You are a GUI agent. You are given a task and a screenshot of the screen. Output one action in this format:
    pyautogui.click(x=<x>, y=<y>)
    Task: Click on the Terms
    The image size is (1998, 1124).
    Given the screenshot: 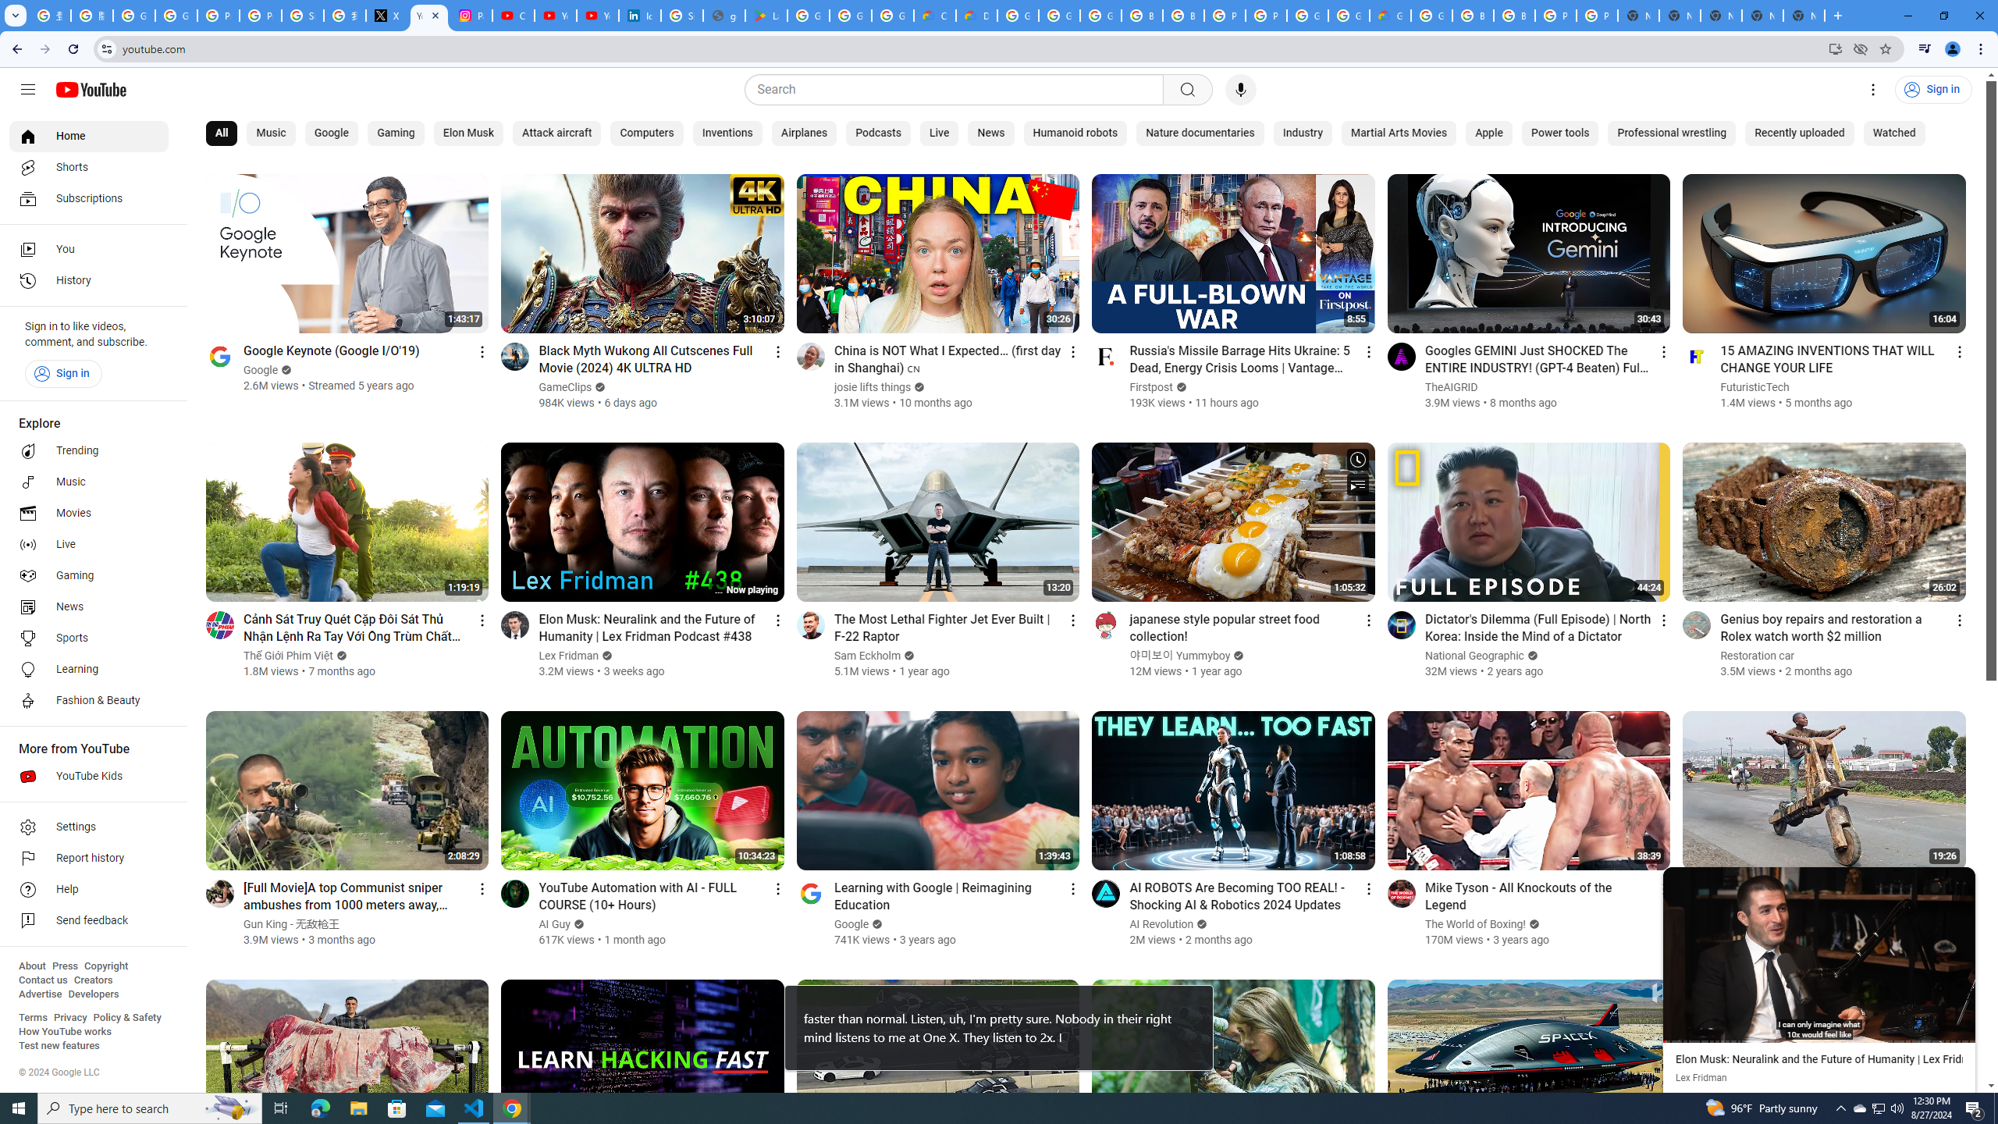 What is the action you would take?
    pyautogui.click(x=33, y=1018)
    